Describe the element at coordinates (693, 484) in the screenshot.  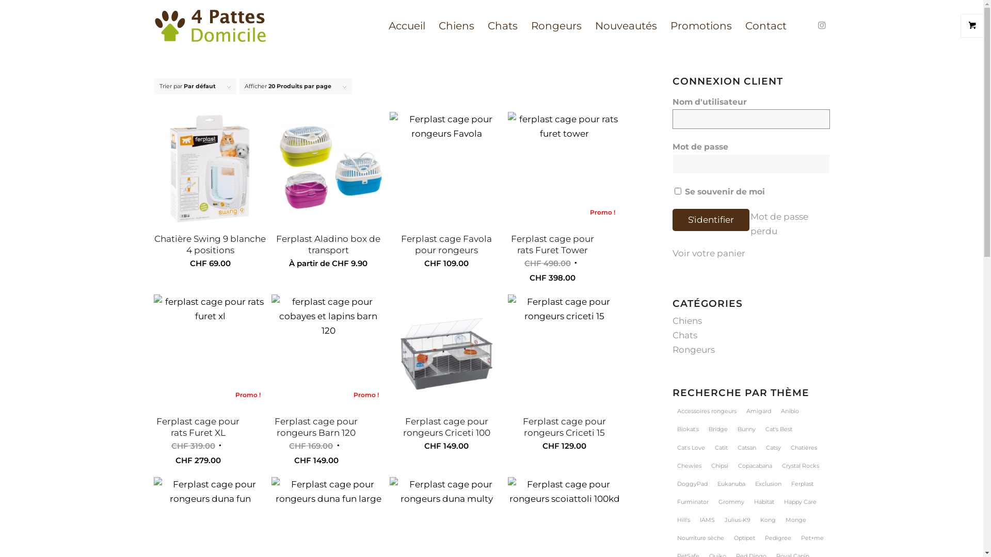
I see `DoggyPad` at that location.